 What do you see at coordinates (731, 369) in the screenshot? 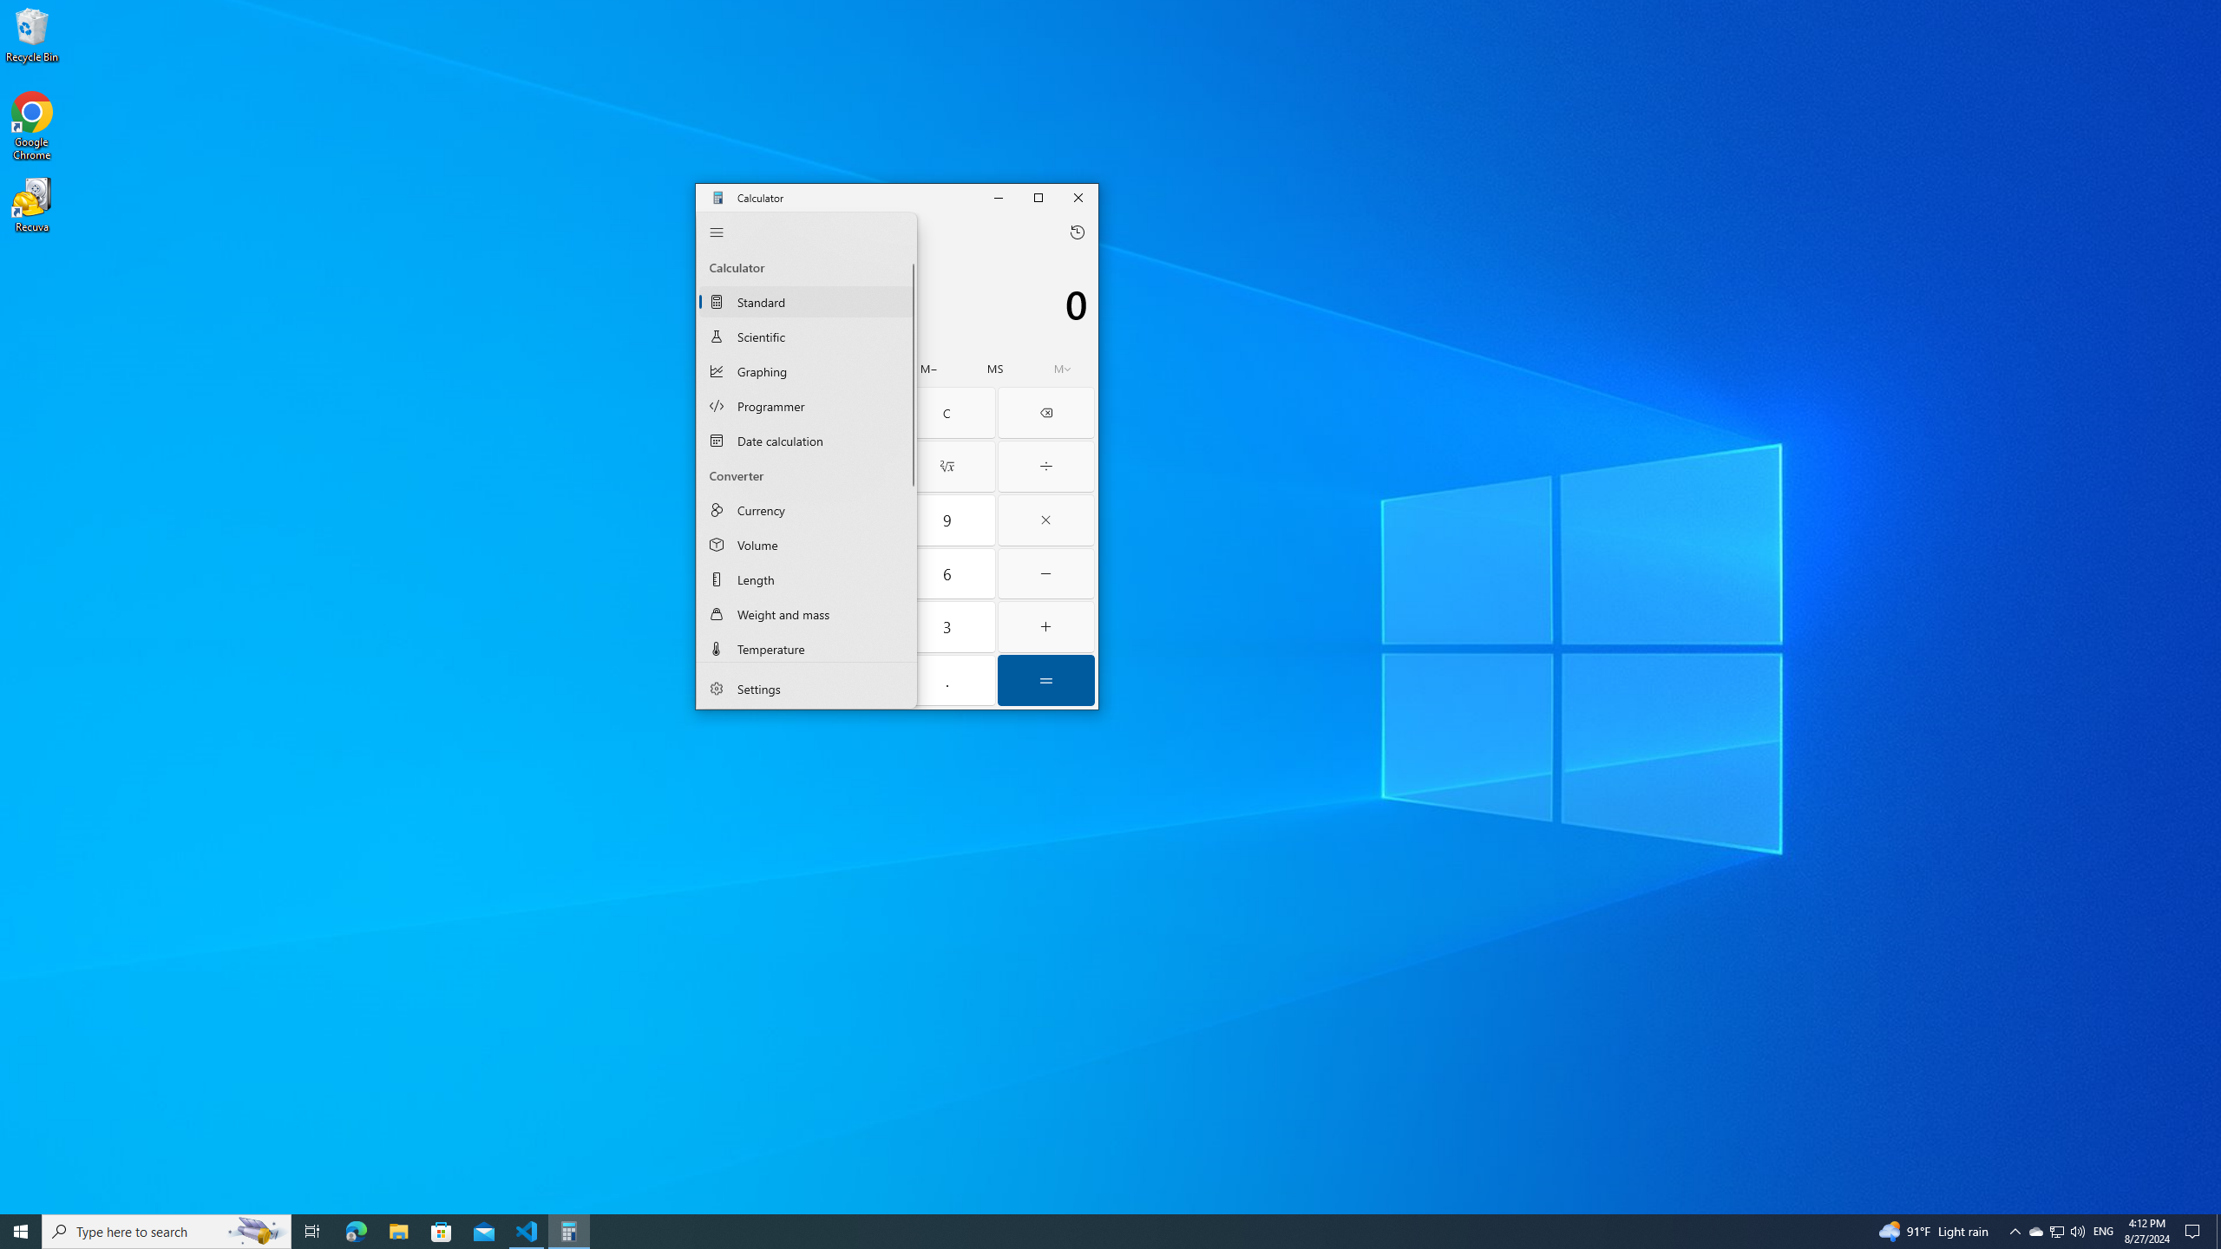
I see `Clear all memory` at bounding box center [731, 369].